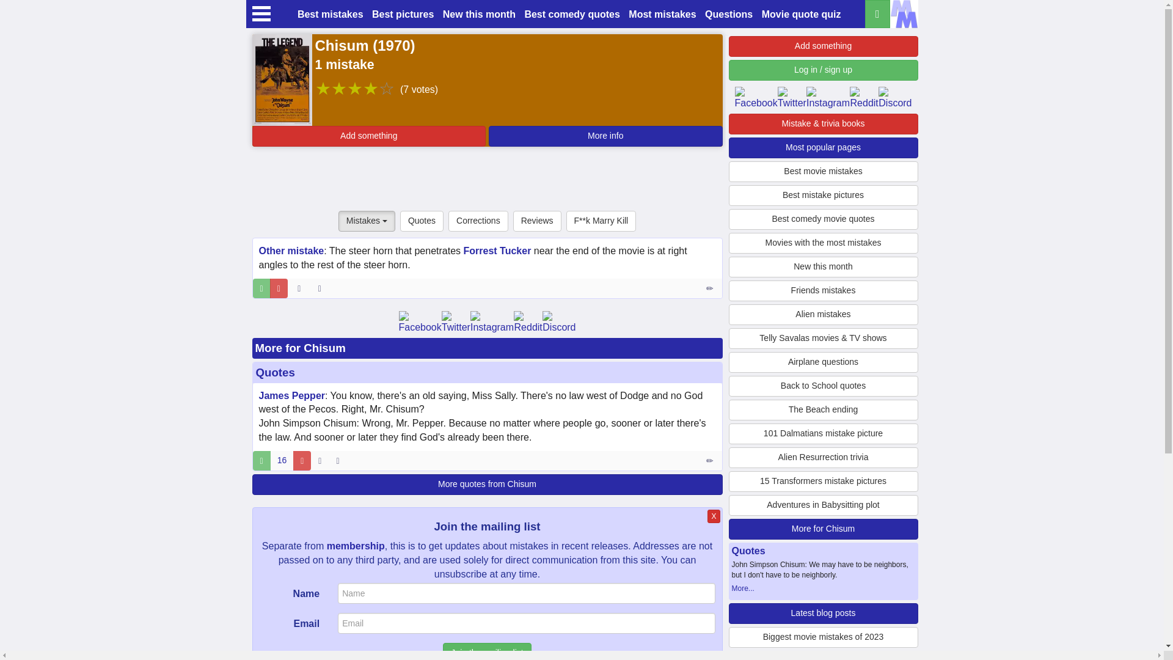  I want to click on Entry 285564, so click(711, 461).